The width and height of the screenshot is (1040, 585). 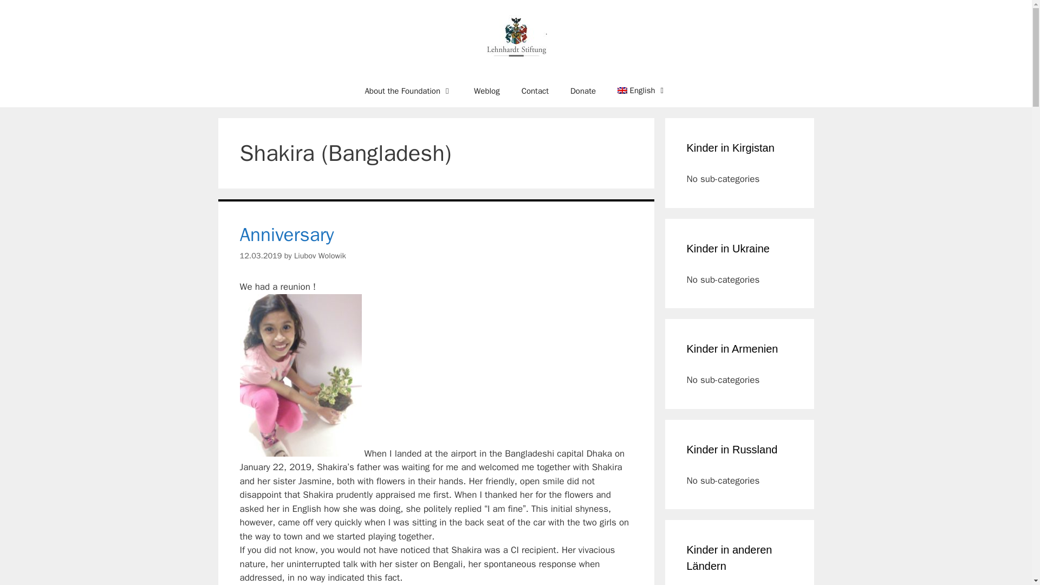 What do you see at coordinates (583, 91) in the screenshot?
I see `Donate` at bounding box center [583, 91].